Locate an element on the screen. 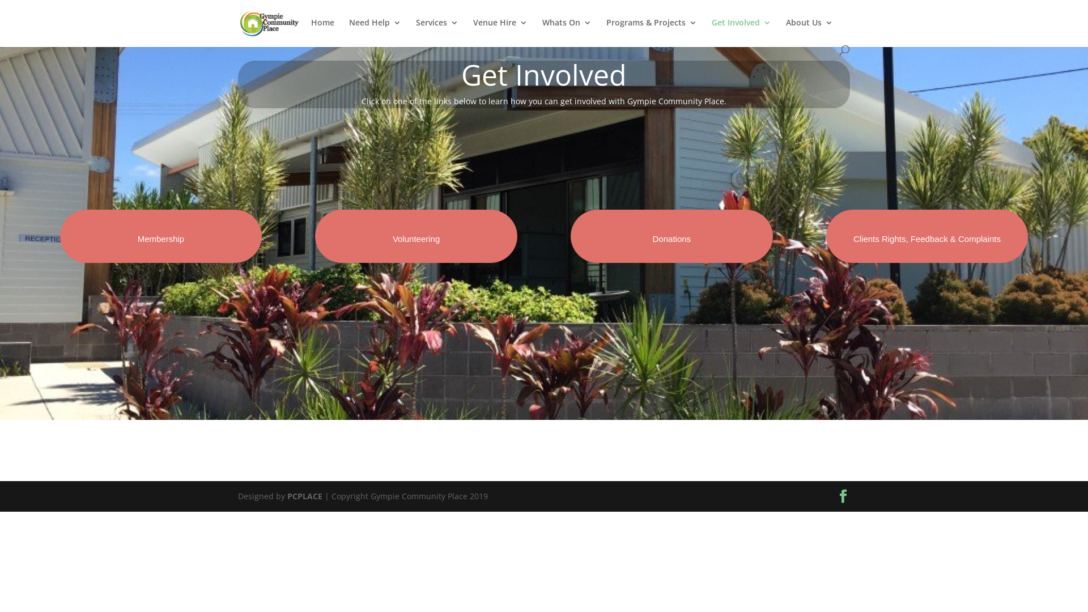  Need Help is located at coordinates (375, 32).